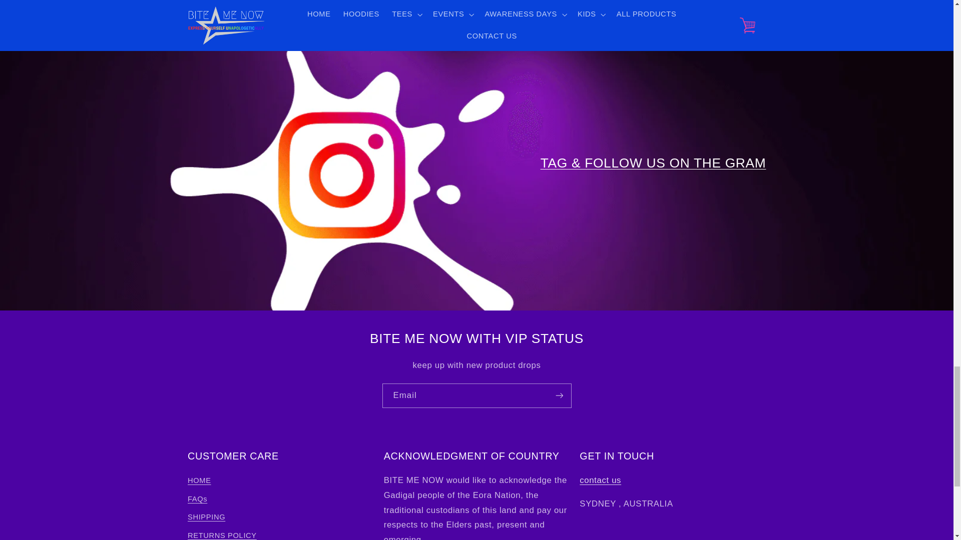 Image resolution: width=961 pixels, height=540 pixels. Describe the element at coordinates (653, 163) in the screenshot. I see `Bite Me Now - Instagram Profile` at that location.